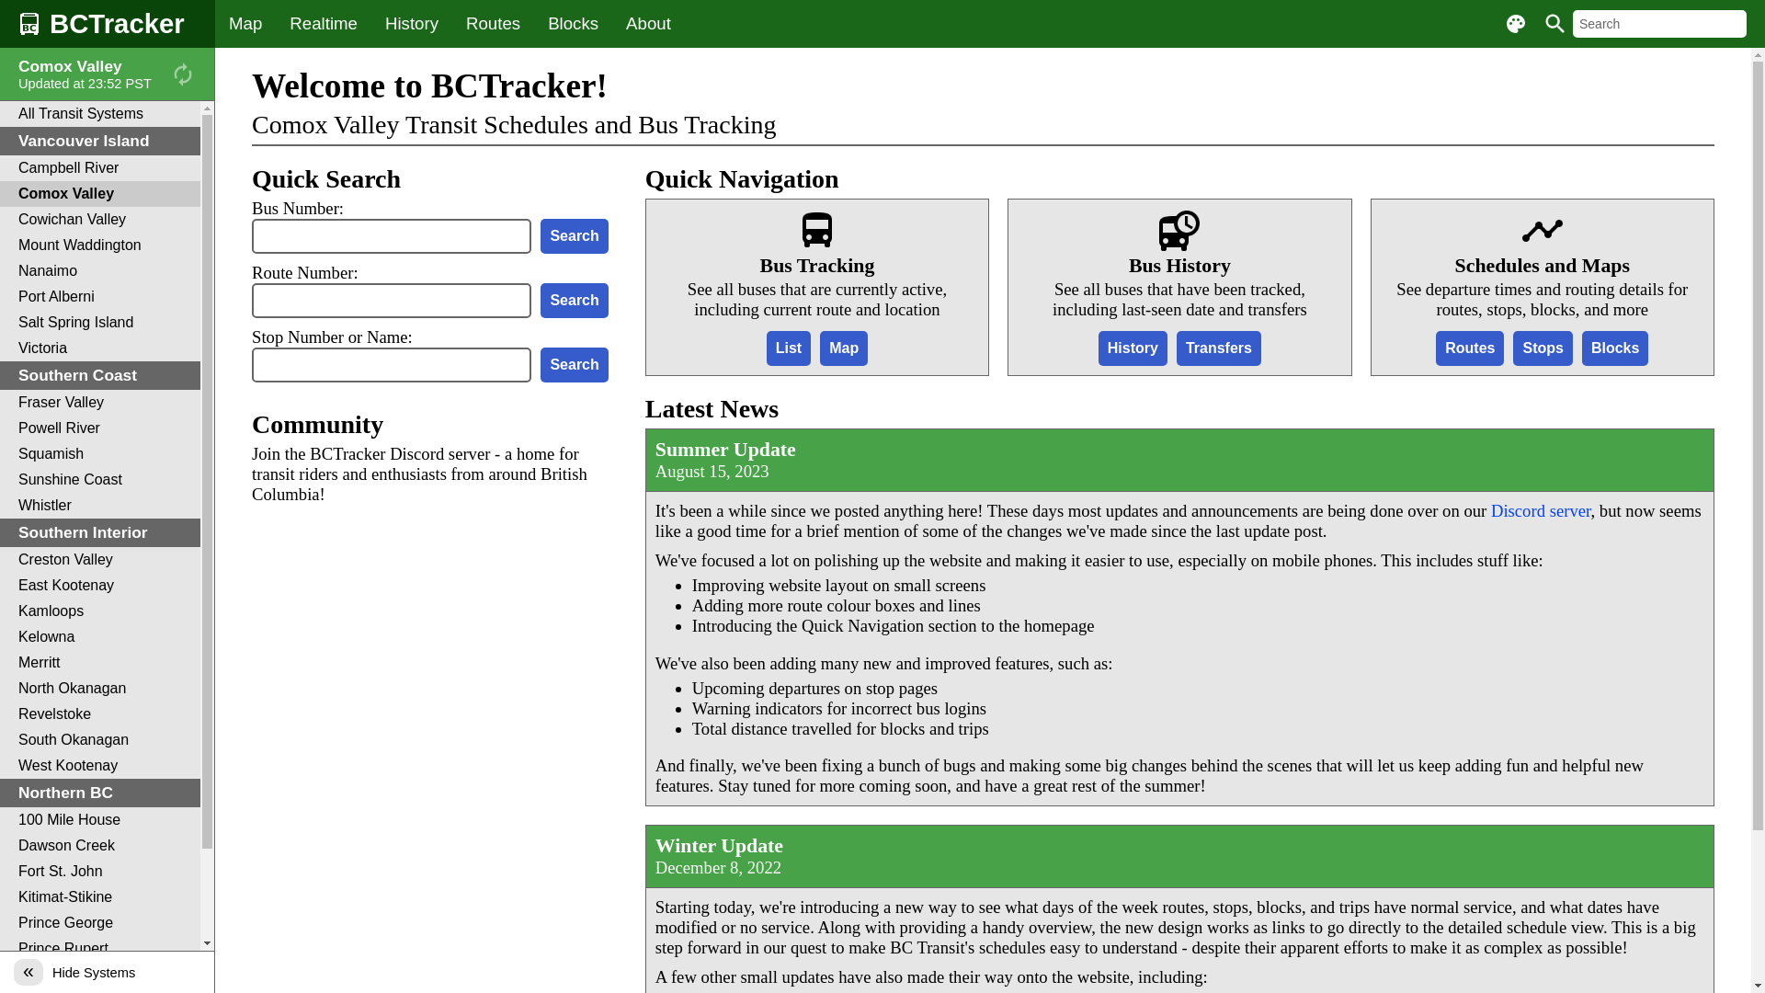 This screenshot has width=1765, height=993. What do you see at coordinates (245, 24) in the screenshot?
I see `Map` at bounding box center [245, 24].